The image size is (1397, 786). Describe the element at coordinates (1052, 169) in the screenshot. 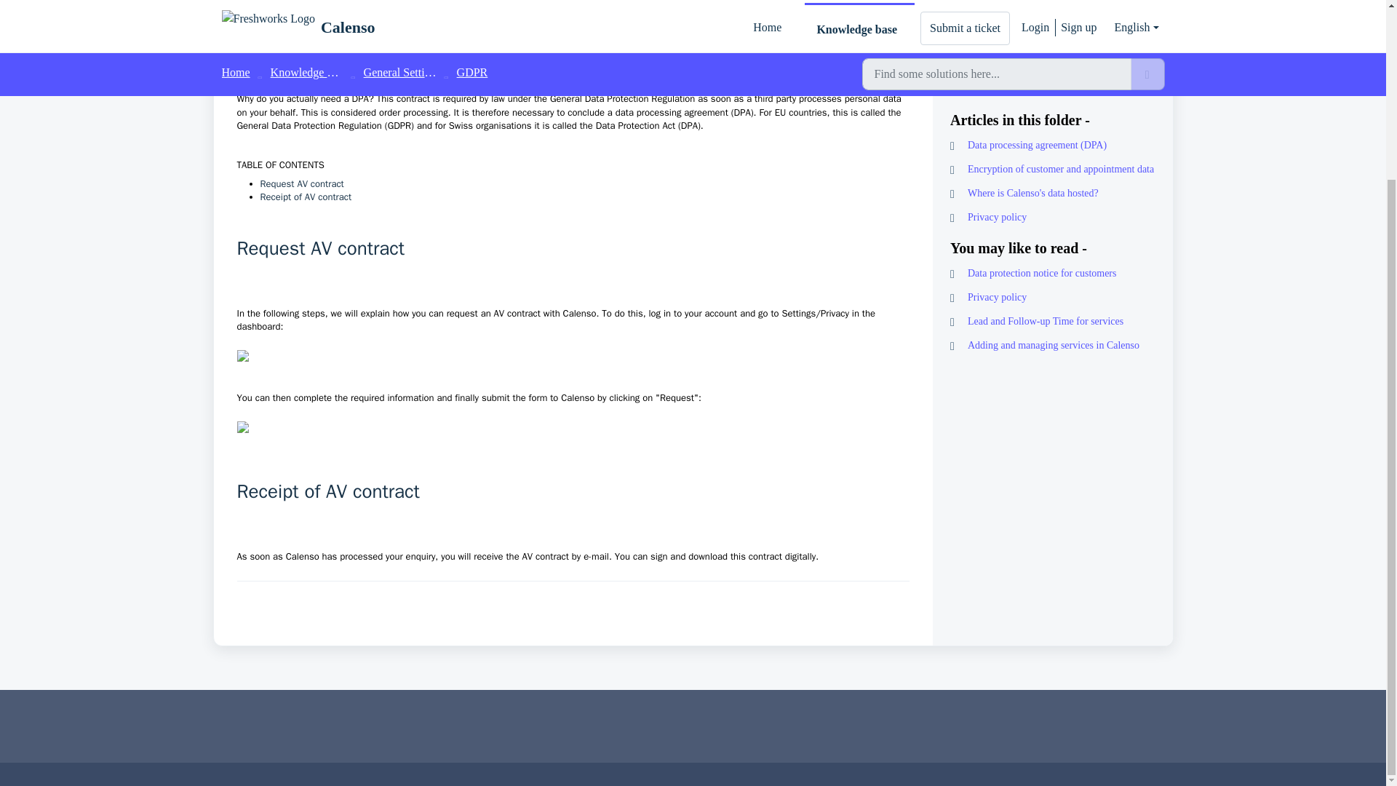

I see `Encryption of customer and appointment data` at that location.